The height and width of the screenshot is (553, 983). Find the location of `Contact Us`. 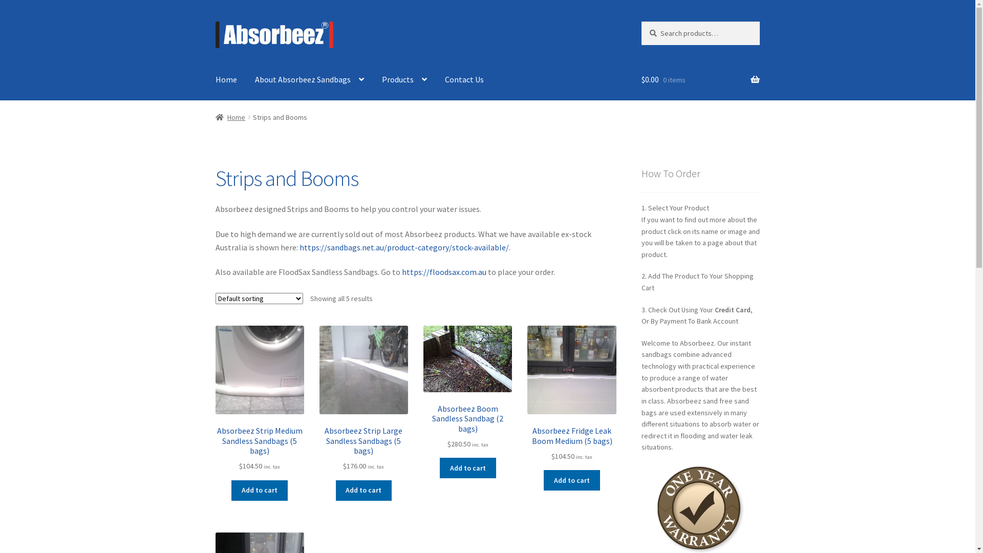

Contact Us is located at coordinates (464, 80).